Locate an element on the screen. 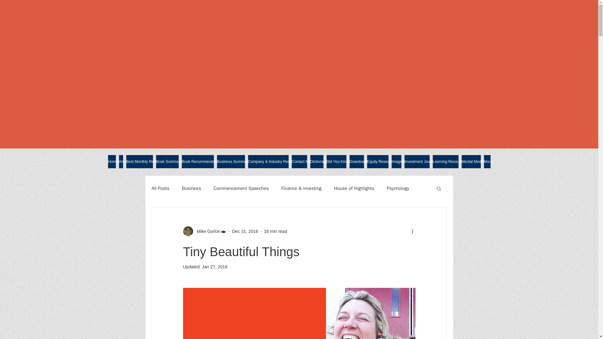  Business is located at coordinates (191, 188).